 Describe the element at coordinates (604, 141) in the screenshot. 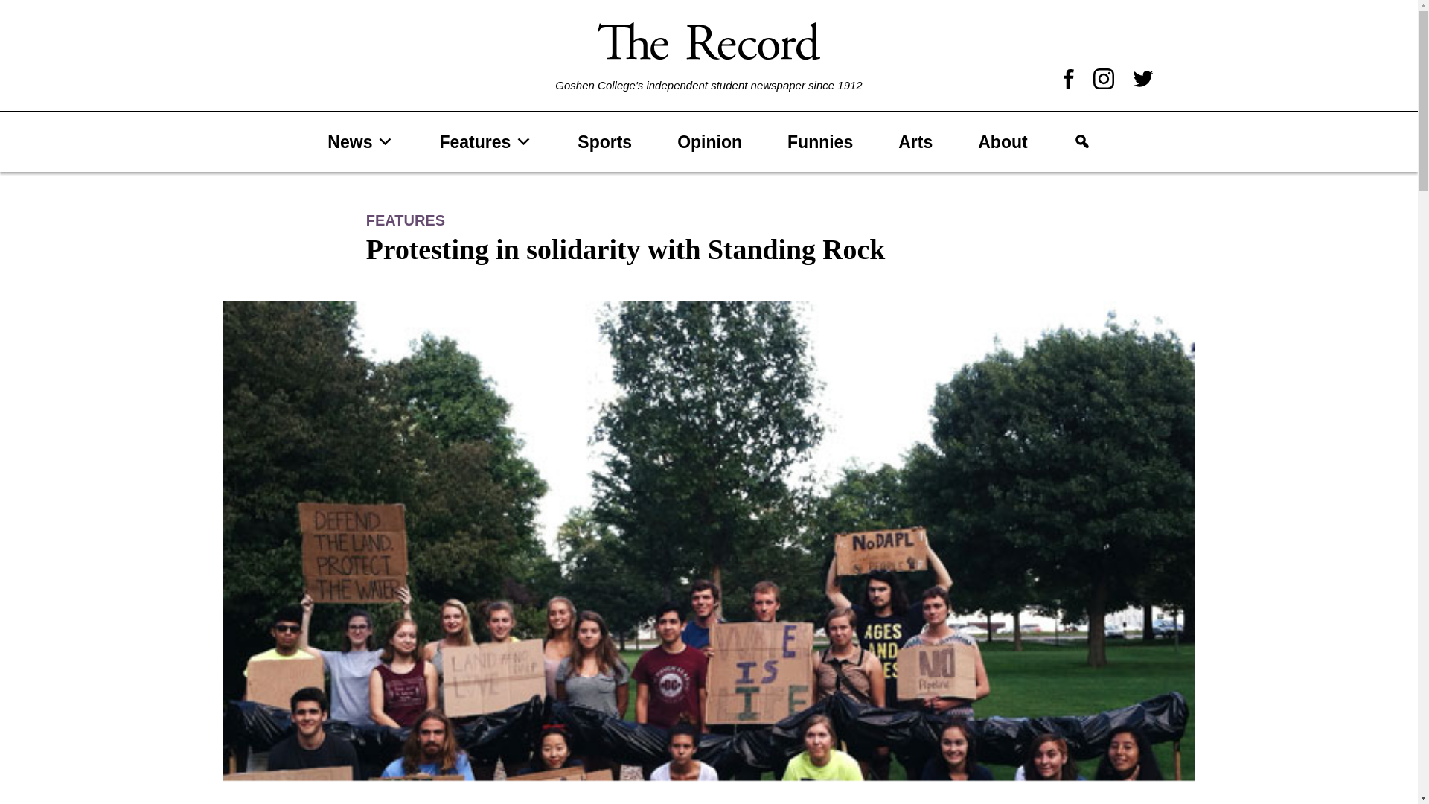

I see `Sports` at that location.